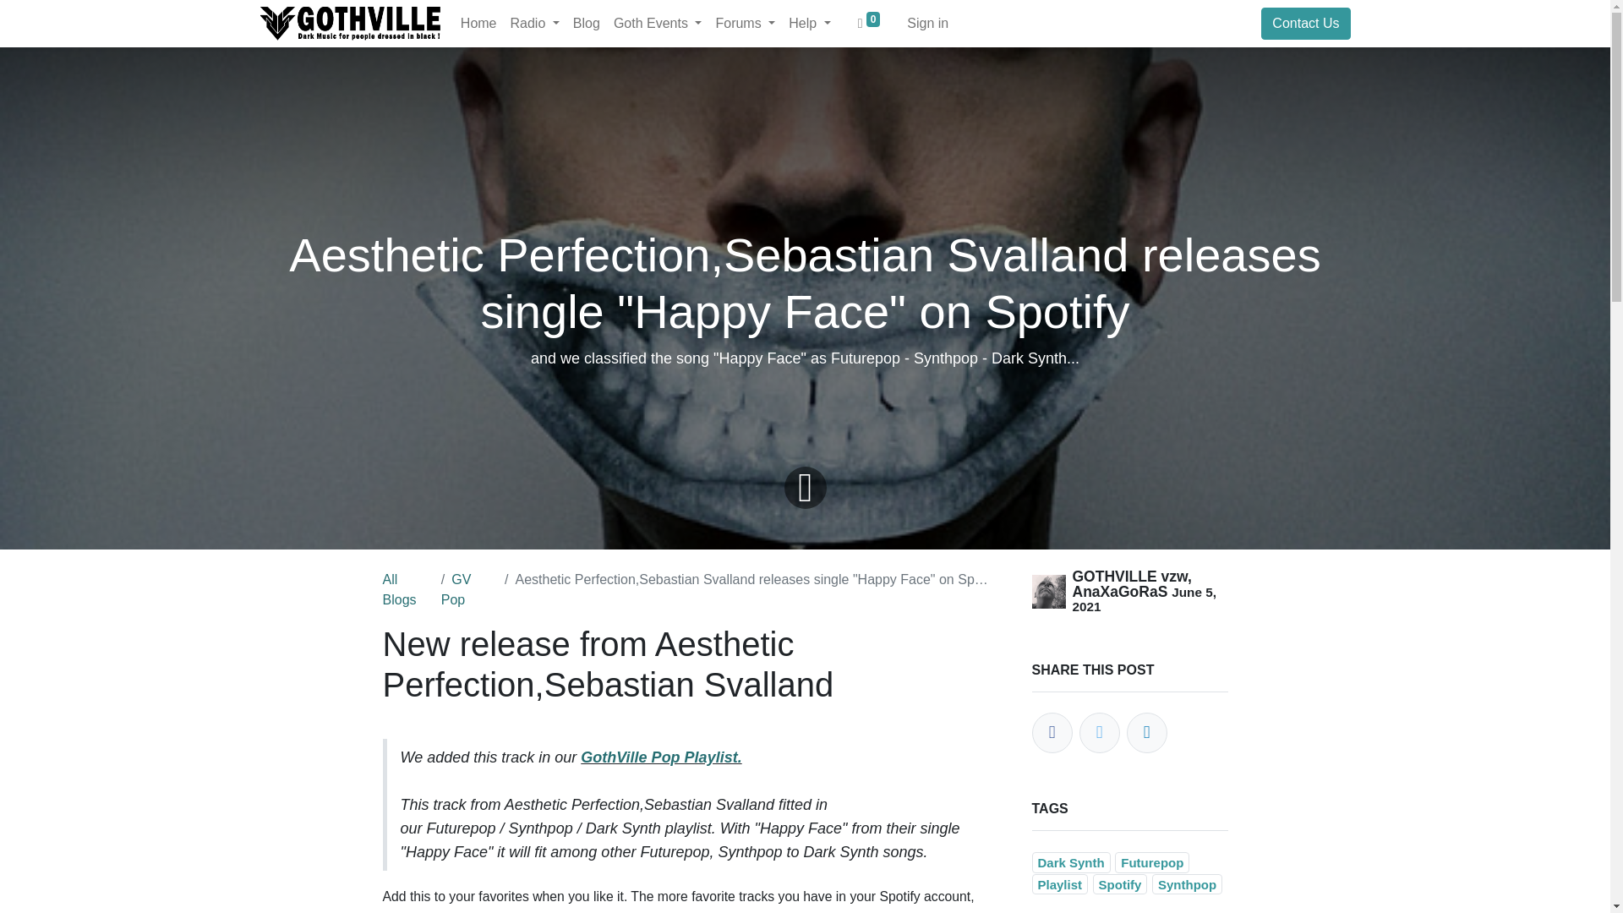 The image size is (1623, 913). I want to click on Blog, so click(587, 23).